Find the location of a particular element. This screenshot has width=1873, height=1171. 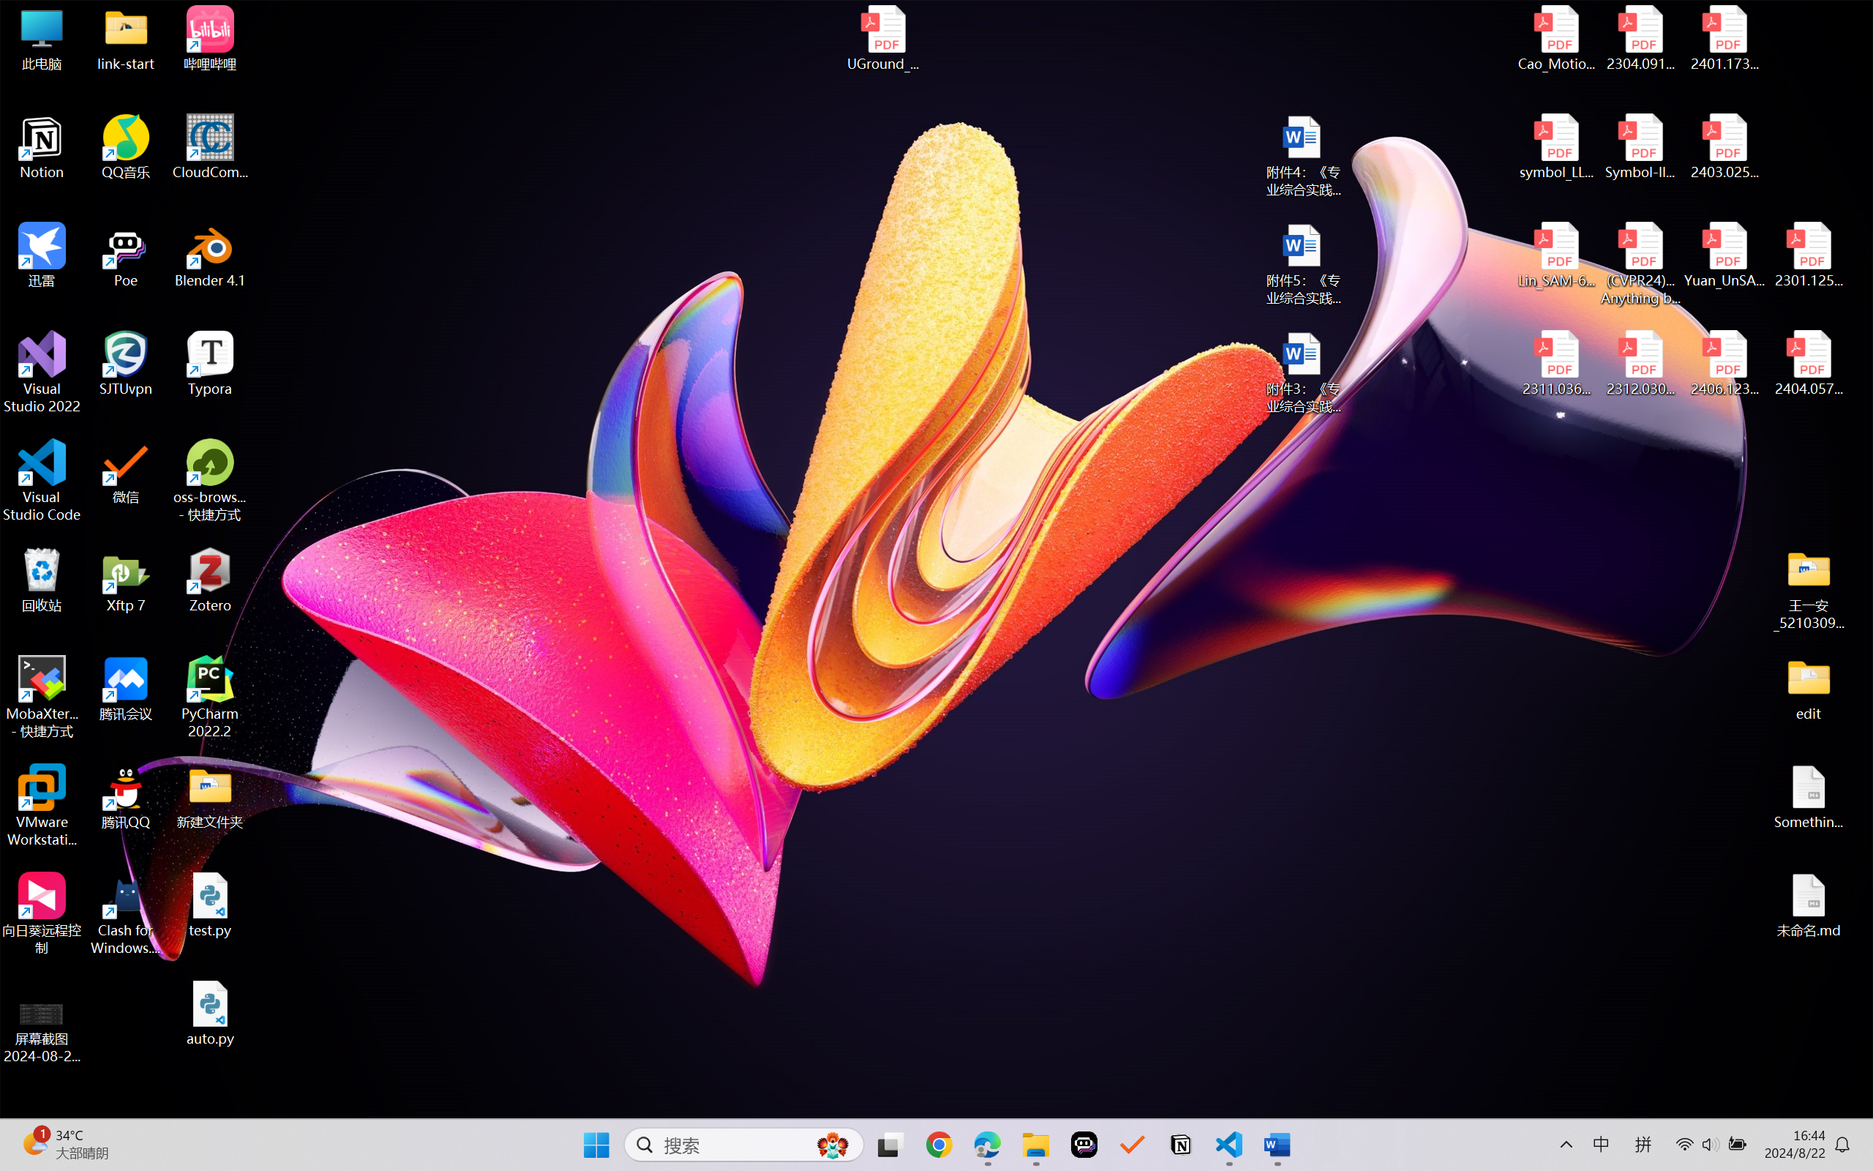

CloudCompare is located at coordinates (211, 147).